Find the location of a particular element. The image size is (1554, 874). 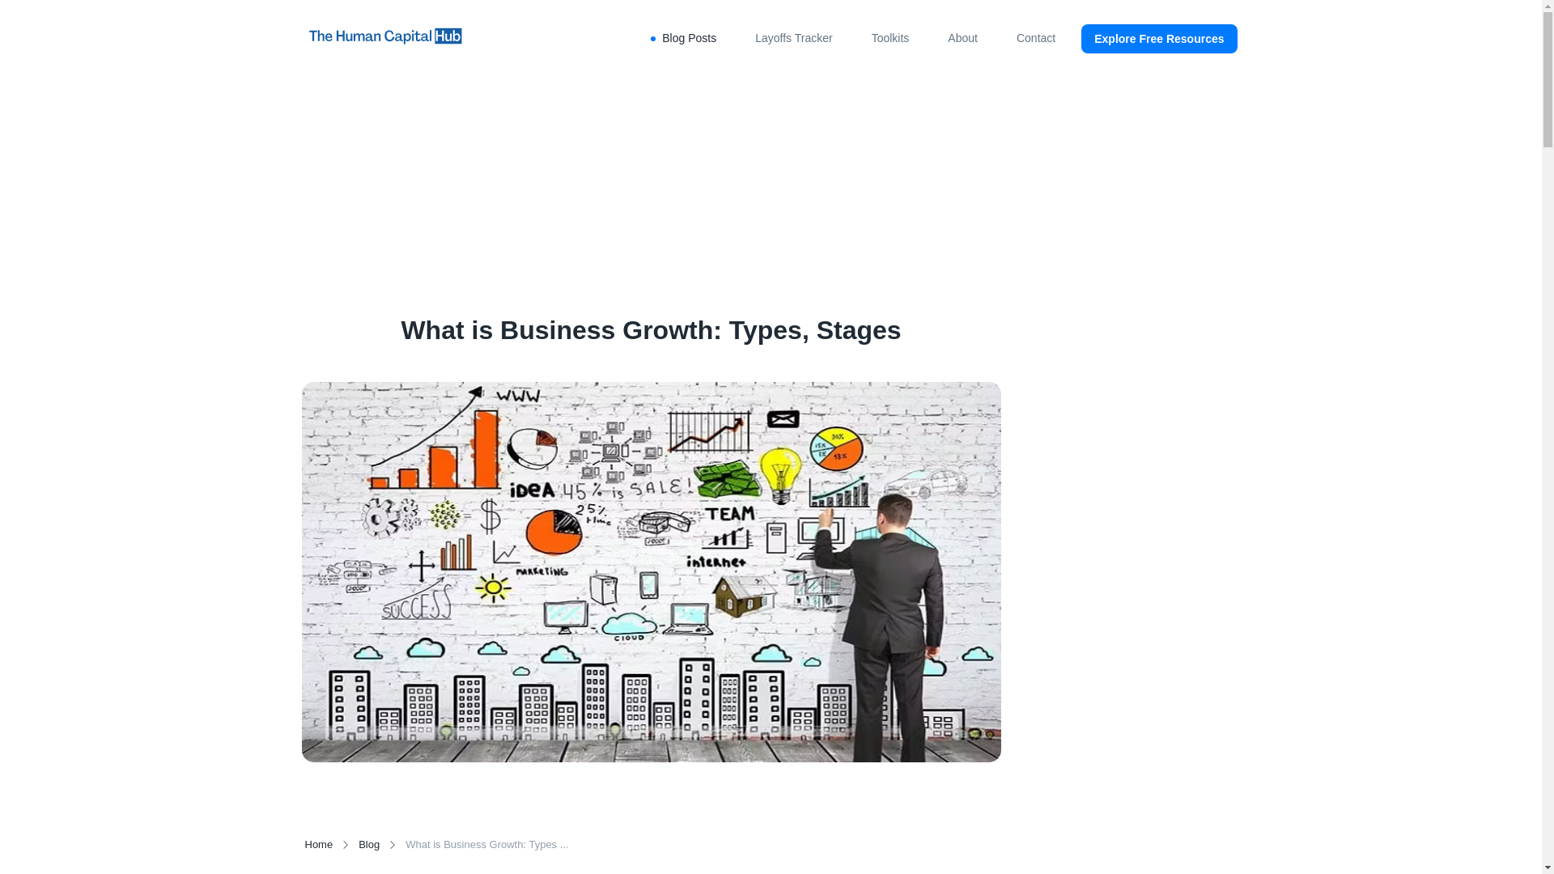

About is located at coordinates (962, 39).